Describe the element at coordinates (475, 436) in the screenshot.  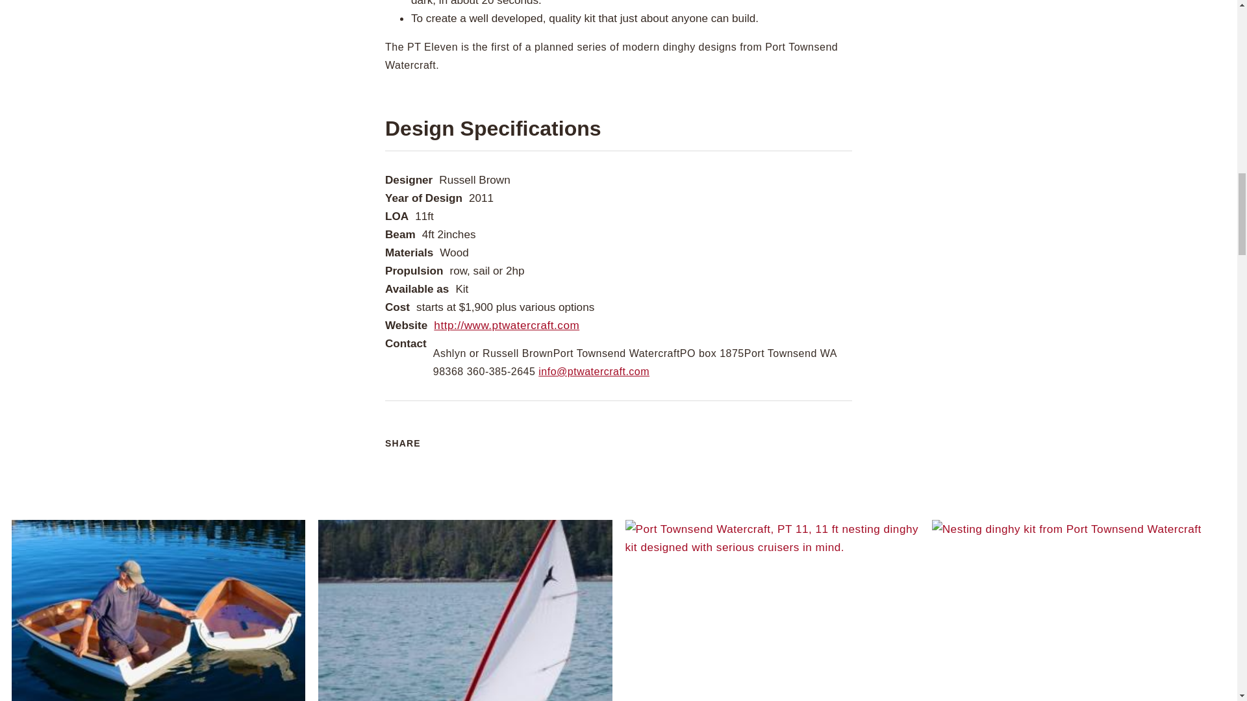
I see `Share to Twitter` at that location.